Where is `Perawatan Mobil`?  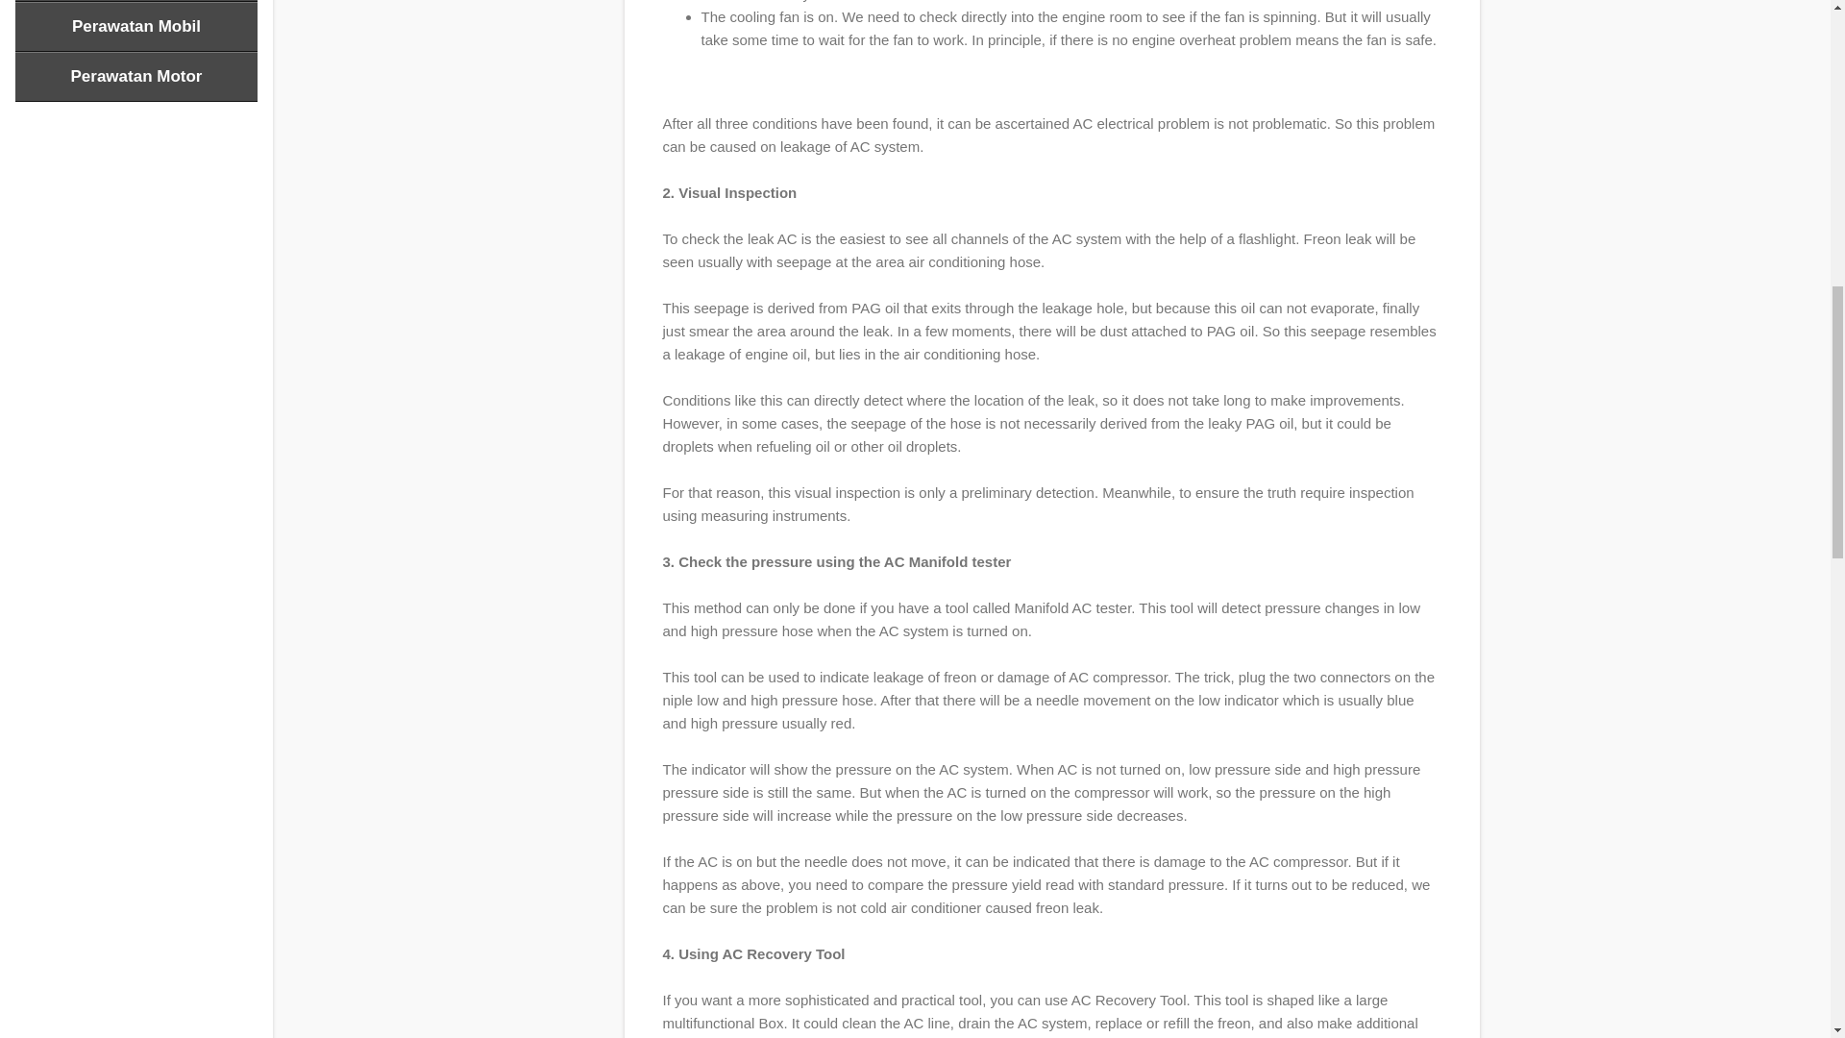 Perawatan Mobil is located at coordinates (136, 27).